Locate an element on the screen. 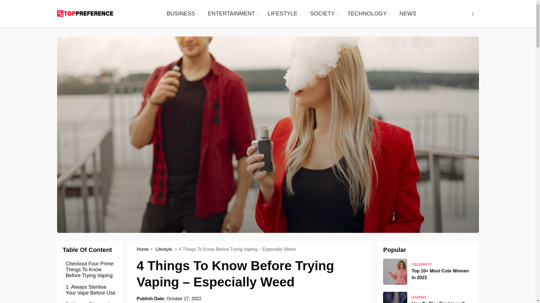 This screenshot has height=303, width=540. BUSINESS is located at coordinates (183, 13).